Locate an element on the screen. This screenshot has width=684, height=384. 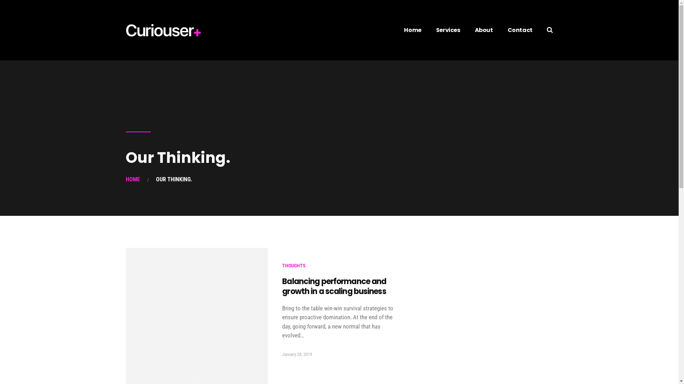
Services is located at coordinates (448, 30).